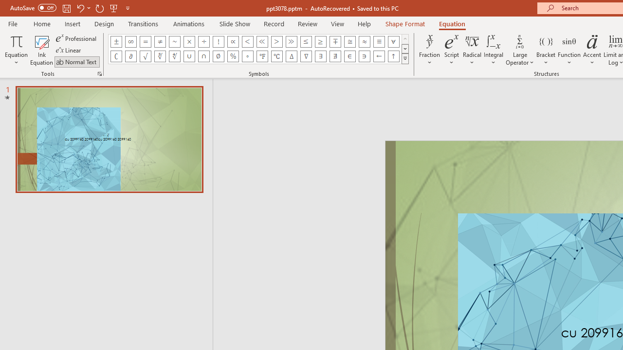 The height and width of the screenshot is (350, 623). I want to click on Equation Symbol Less Than, so click(247, 42).